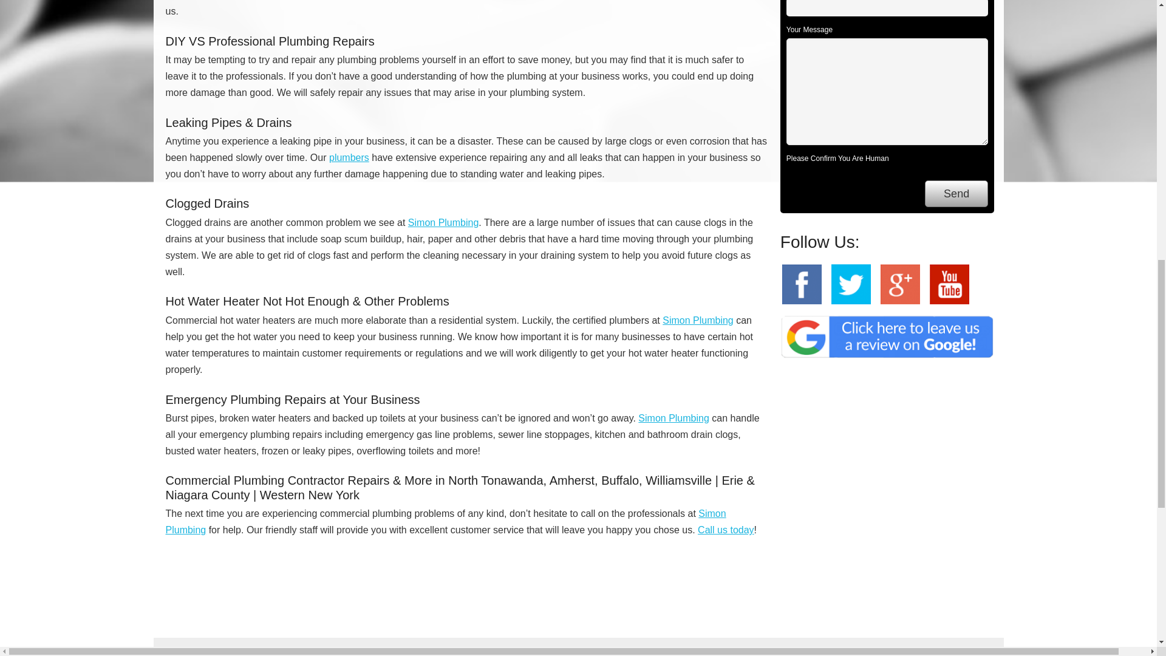 This screenshot has height=656, width=1166. I want to click on Send, so click(956, 194).